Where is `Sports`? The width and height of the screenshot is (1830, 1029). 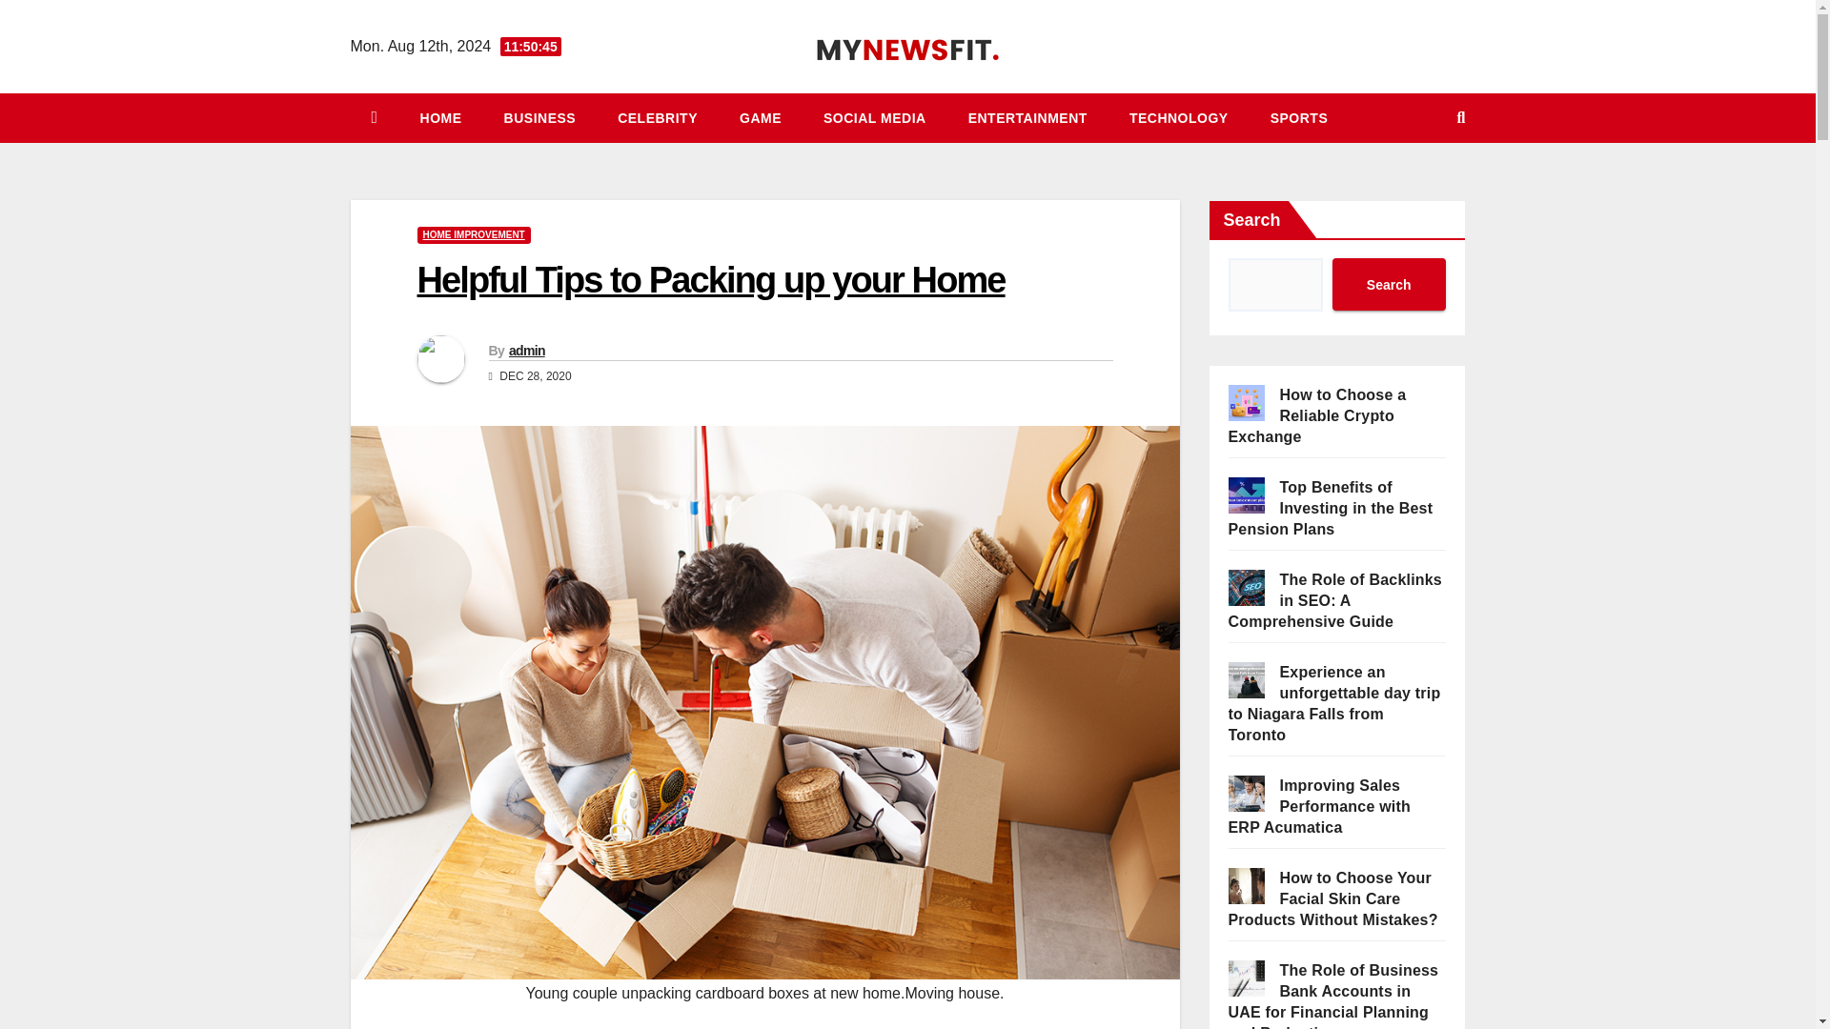
Sports is located at coordinates (1300, 118).